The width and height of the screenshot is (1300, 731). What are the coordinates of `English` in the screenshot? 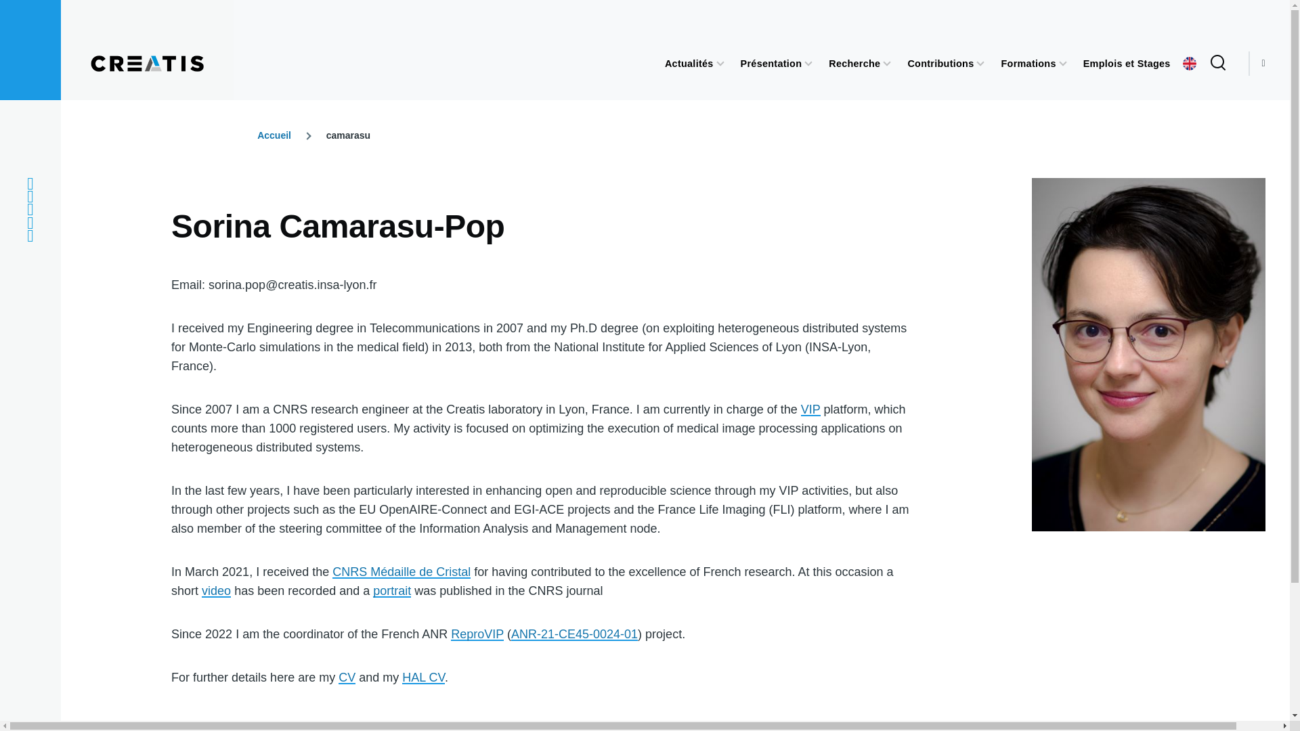 It's located at (1189, 64).